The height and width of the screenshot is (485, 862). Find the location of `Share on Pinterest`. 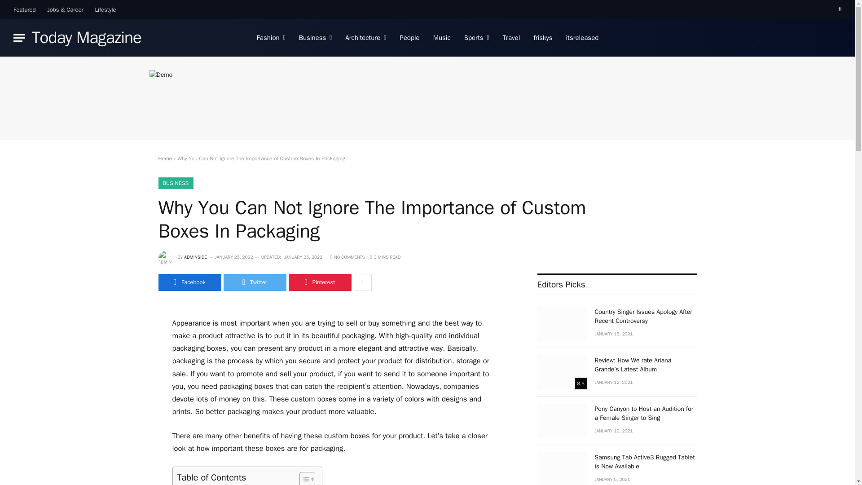

Share on Pinterest is located at coordinates (319, 282).